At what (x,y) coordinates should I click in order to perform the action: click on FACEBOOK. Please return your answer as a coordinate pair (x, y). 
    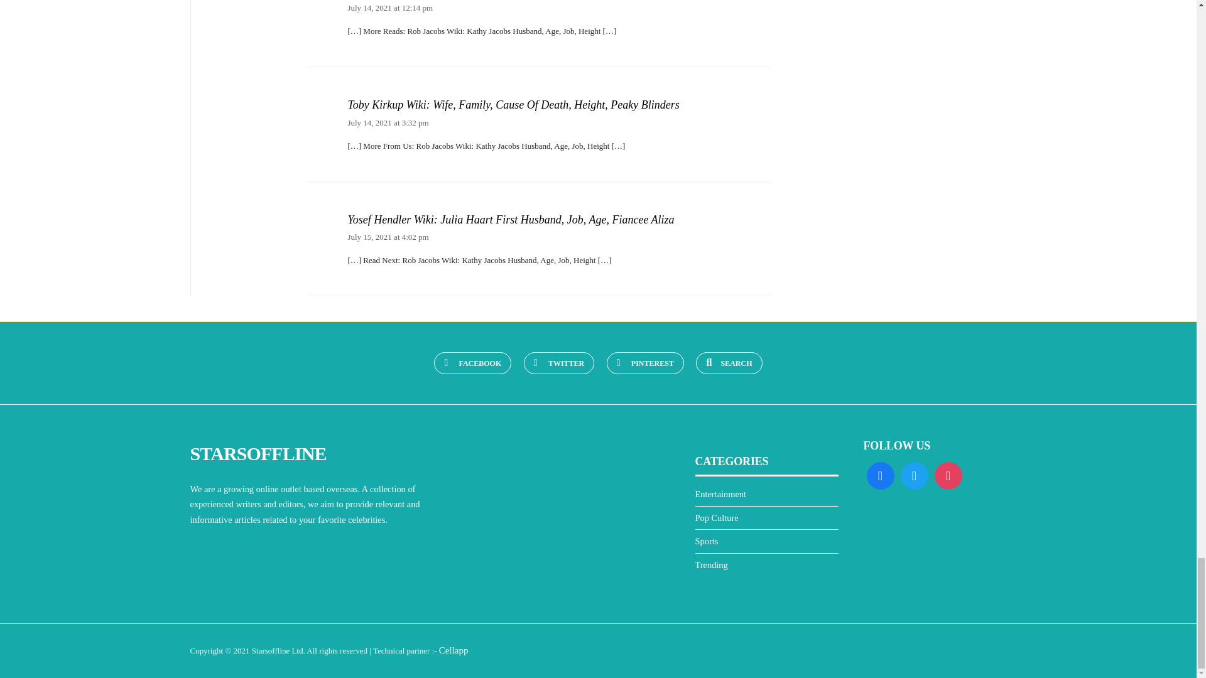
    Looking at the image, I should click on (472, 363).